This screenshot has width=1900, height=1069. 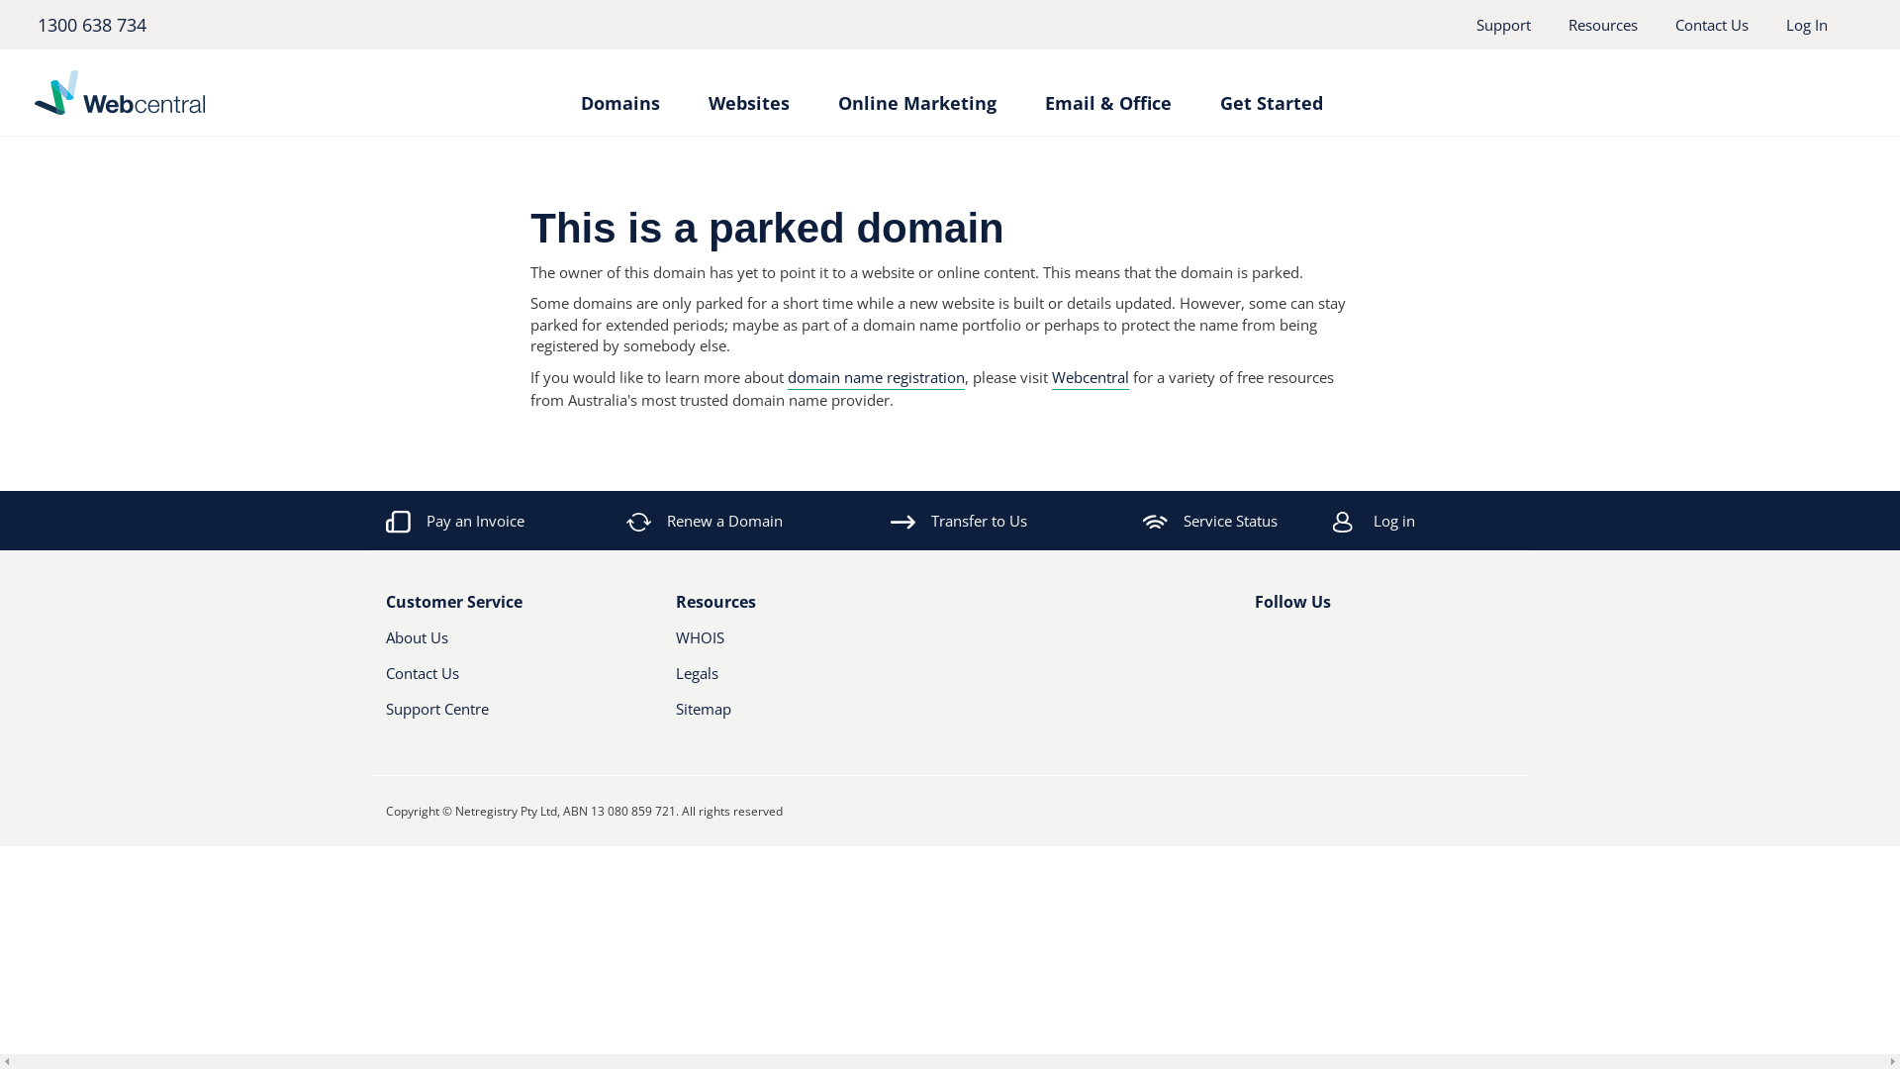 I want to click on Webcentral, so click(x=1091, y=378).